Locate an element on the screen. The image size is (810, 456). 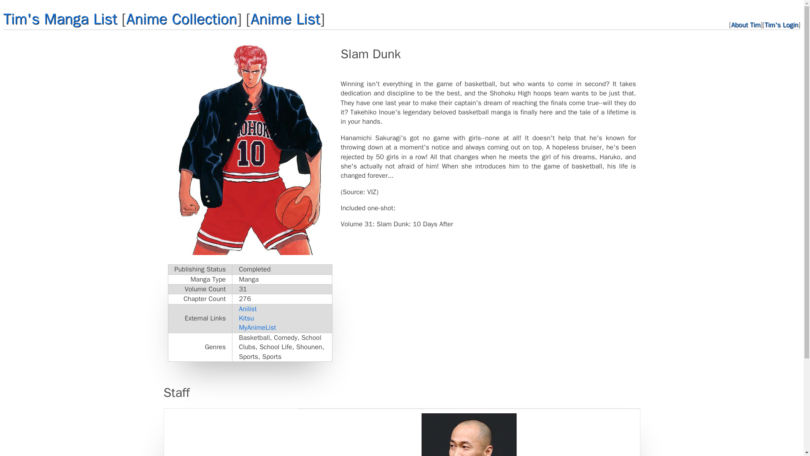
About Tim is located at coordinates (746, 24).